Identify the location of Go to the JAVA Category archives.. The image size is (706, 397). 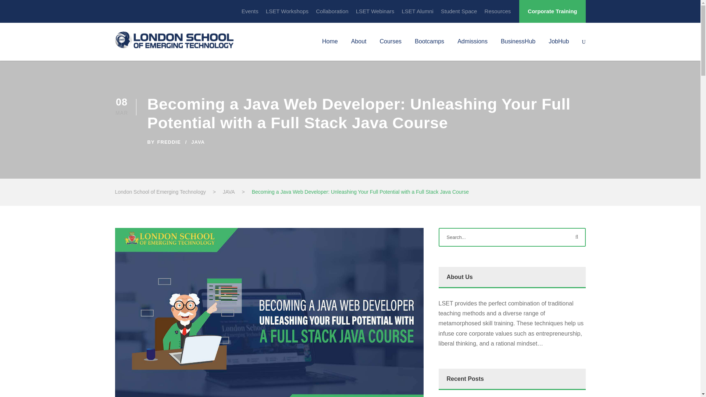
(229, 192).